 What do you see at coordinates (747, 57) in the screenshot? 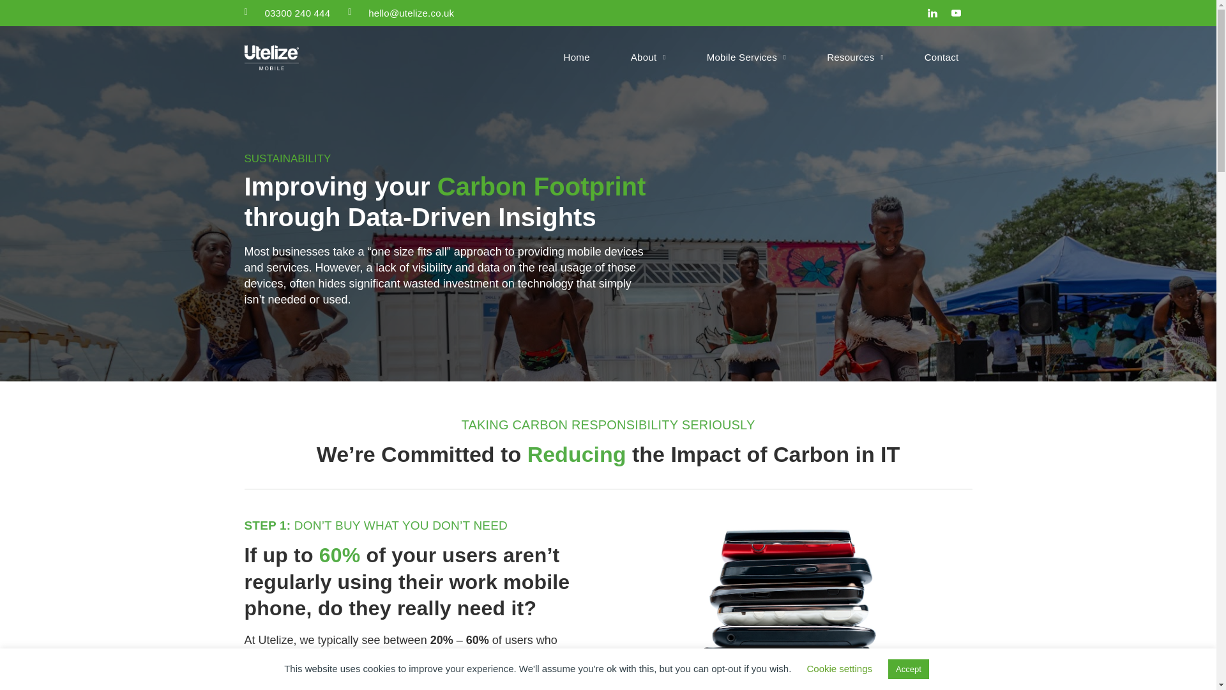
I see `Mobile Services` at bounding box center [747, 57].